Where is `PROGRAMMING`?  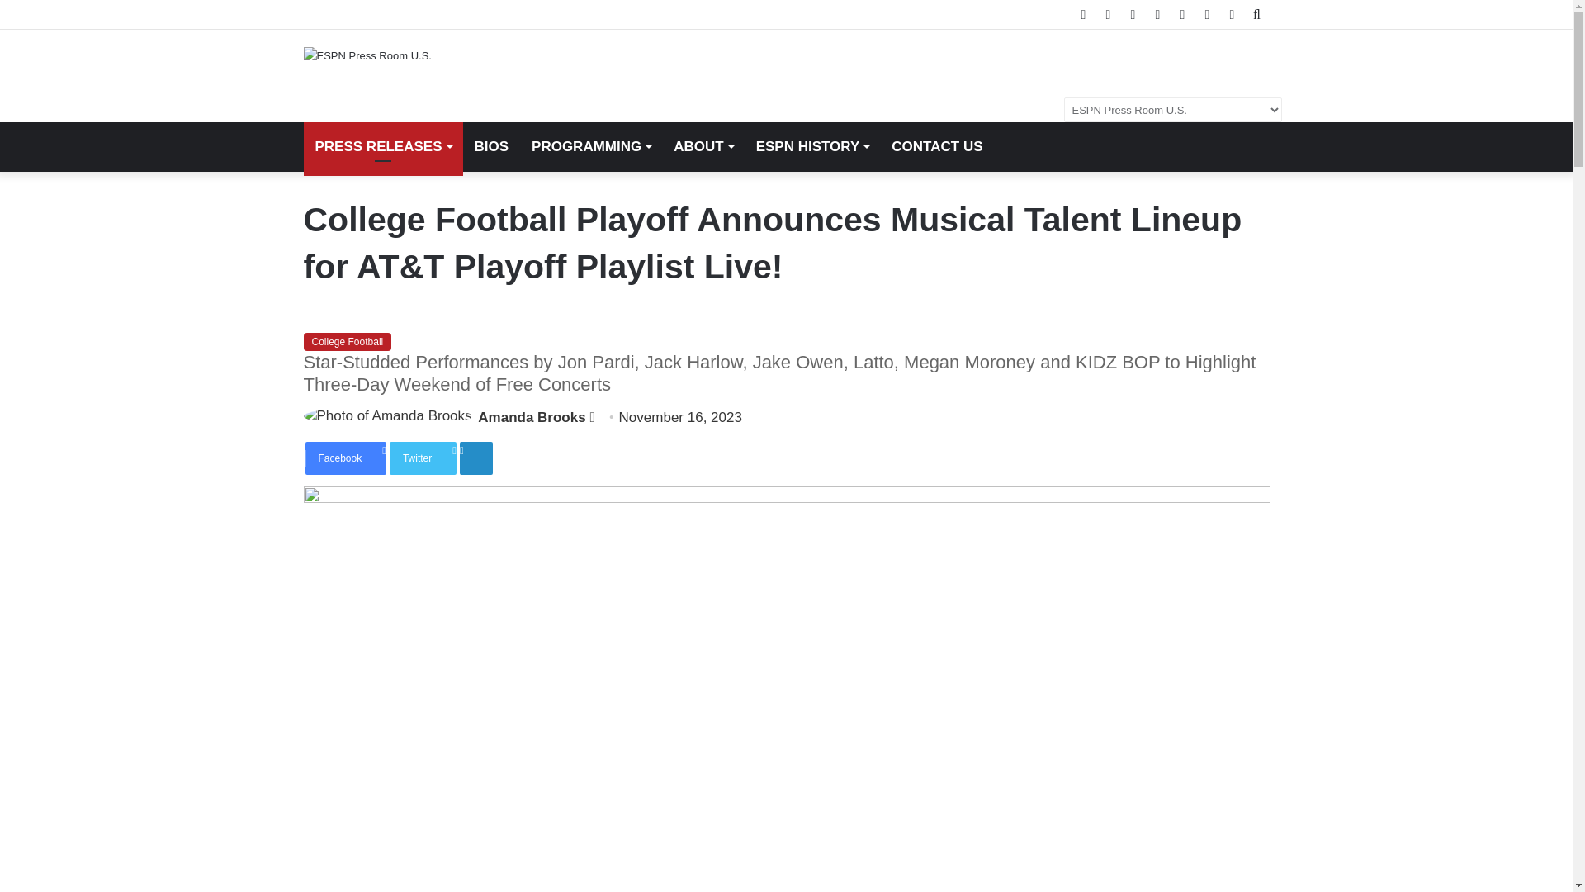 PROGRAMMING is located at coordinates (591, 147).